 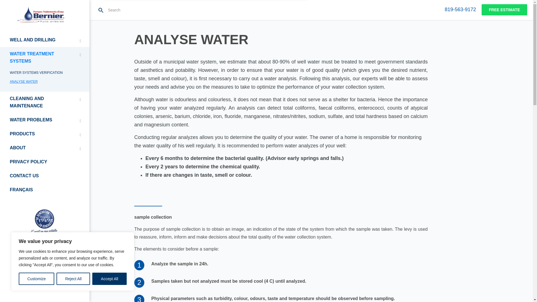 I want to click on Customize, so click(x=36, y=279).